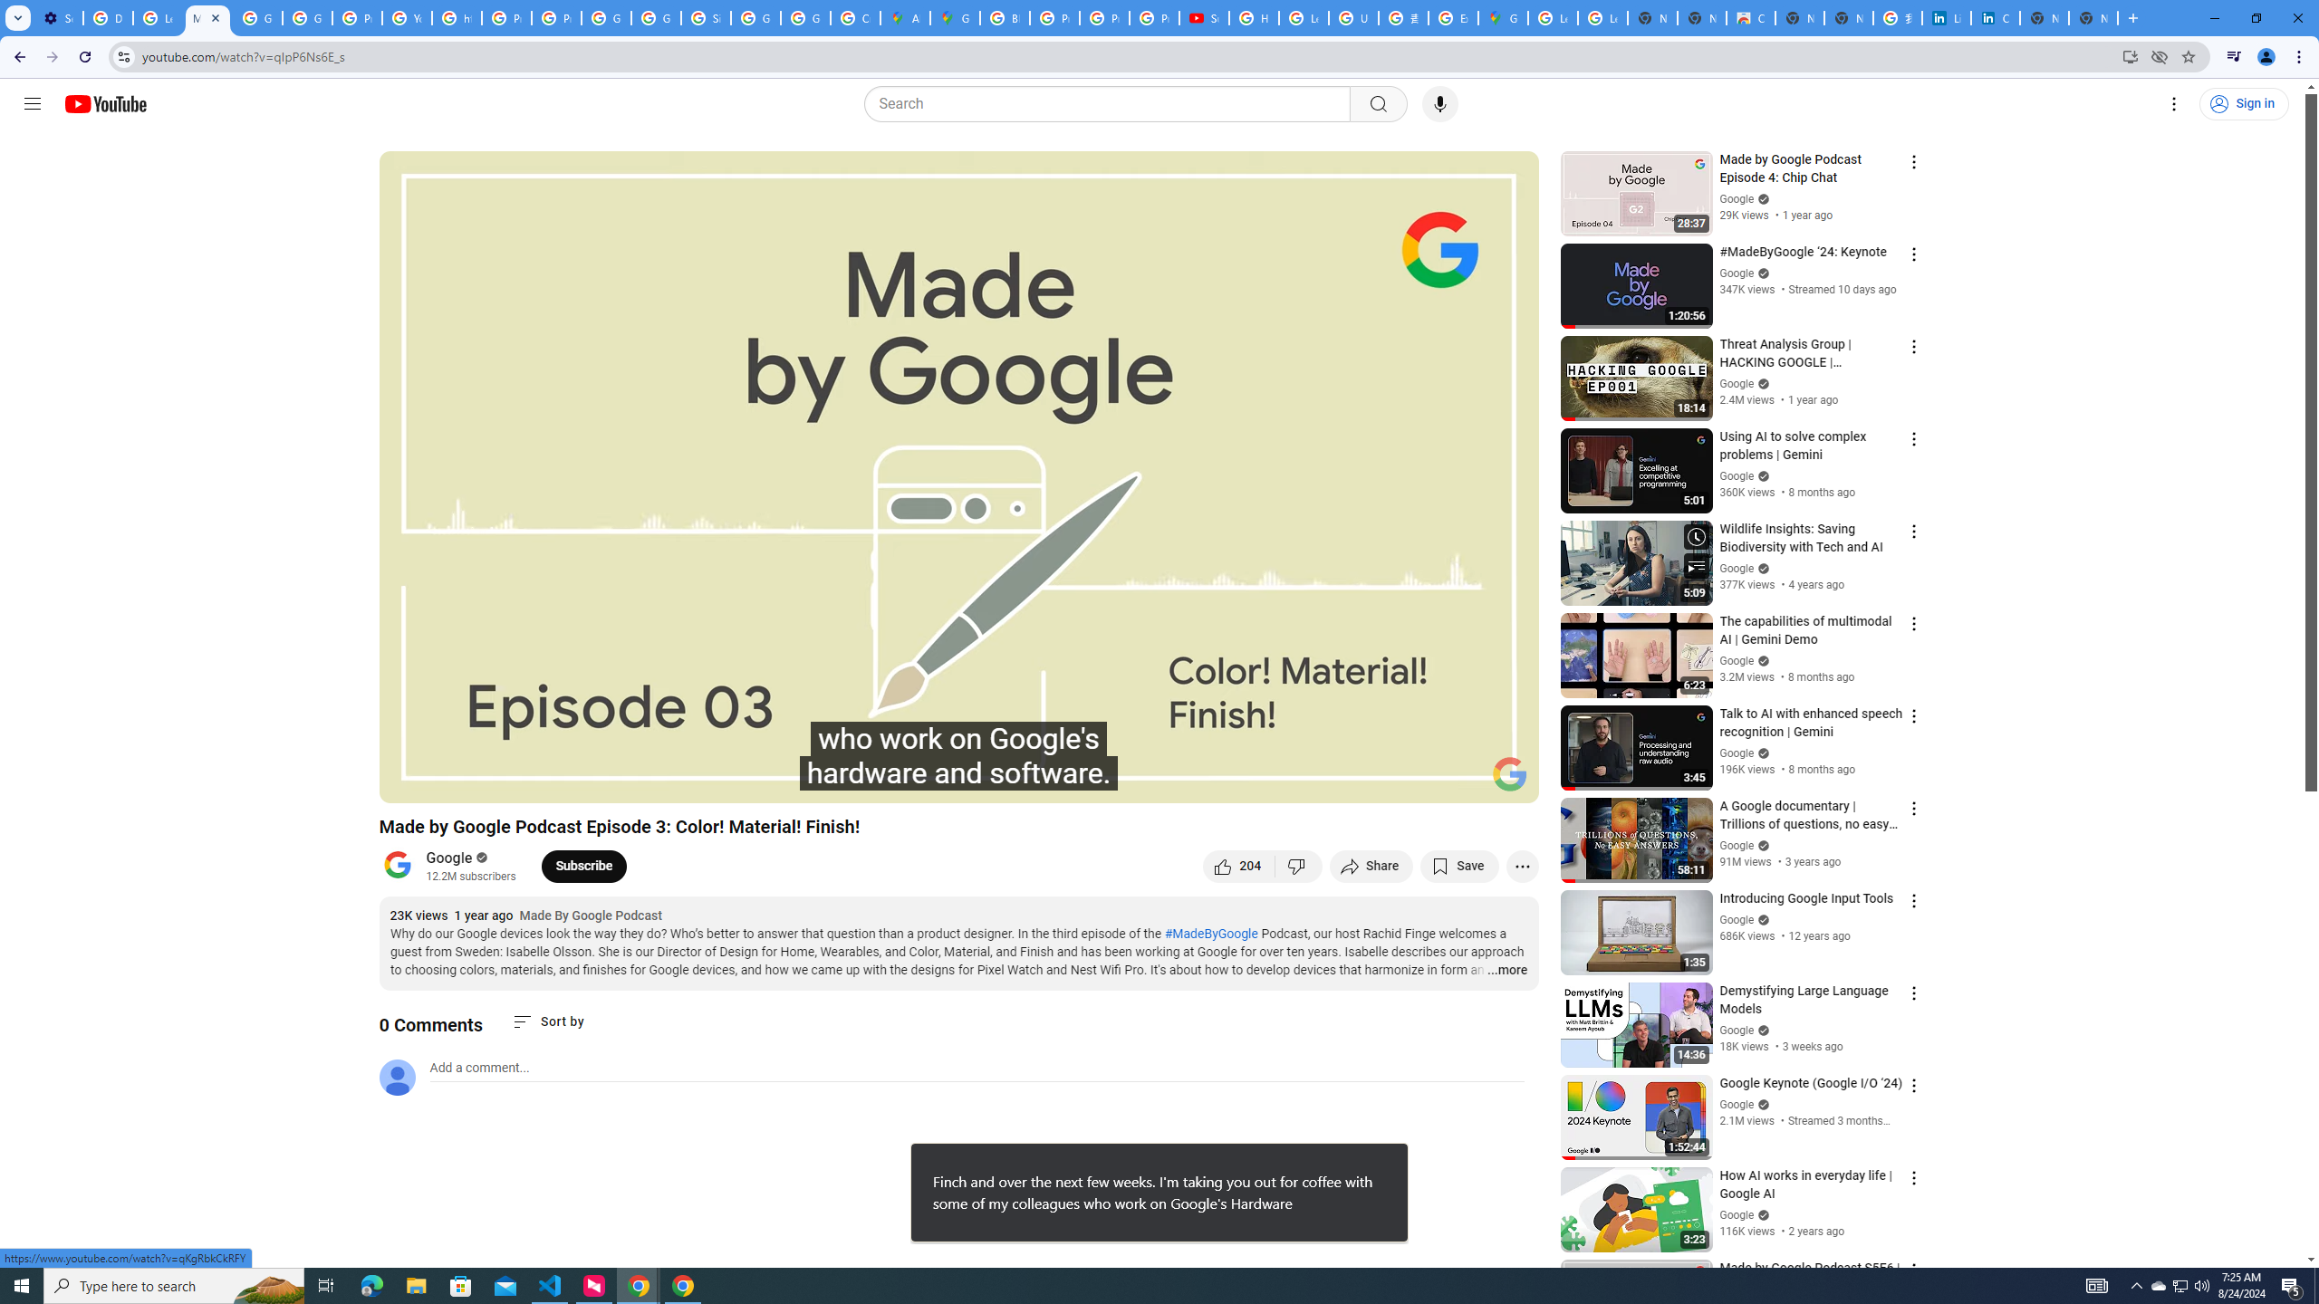 Image resolution: width=2319 pixels, height=1304 pixels. I want to click on Sign in - Google Accounts, so click(706, 18).